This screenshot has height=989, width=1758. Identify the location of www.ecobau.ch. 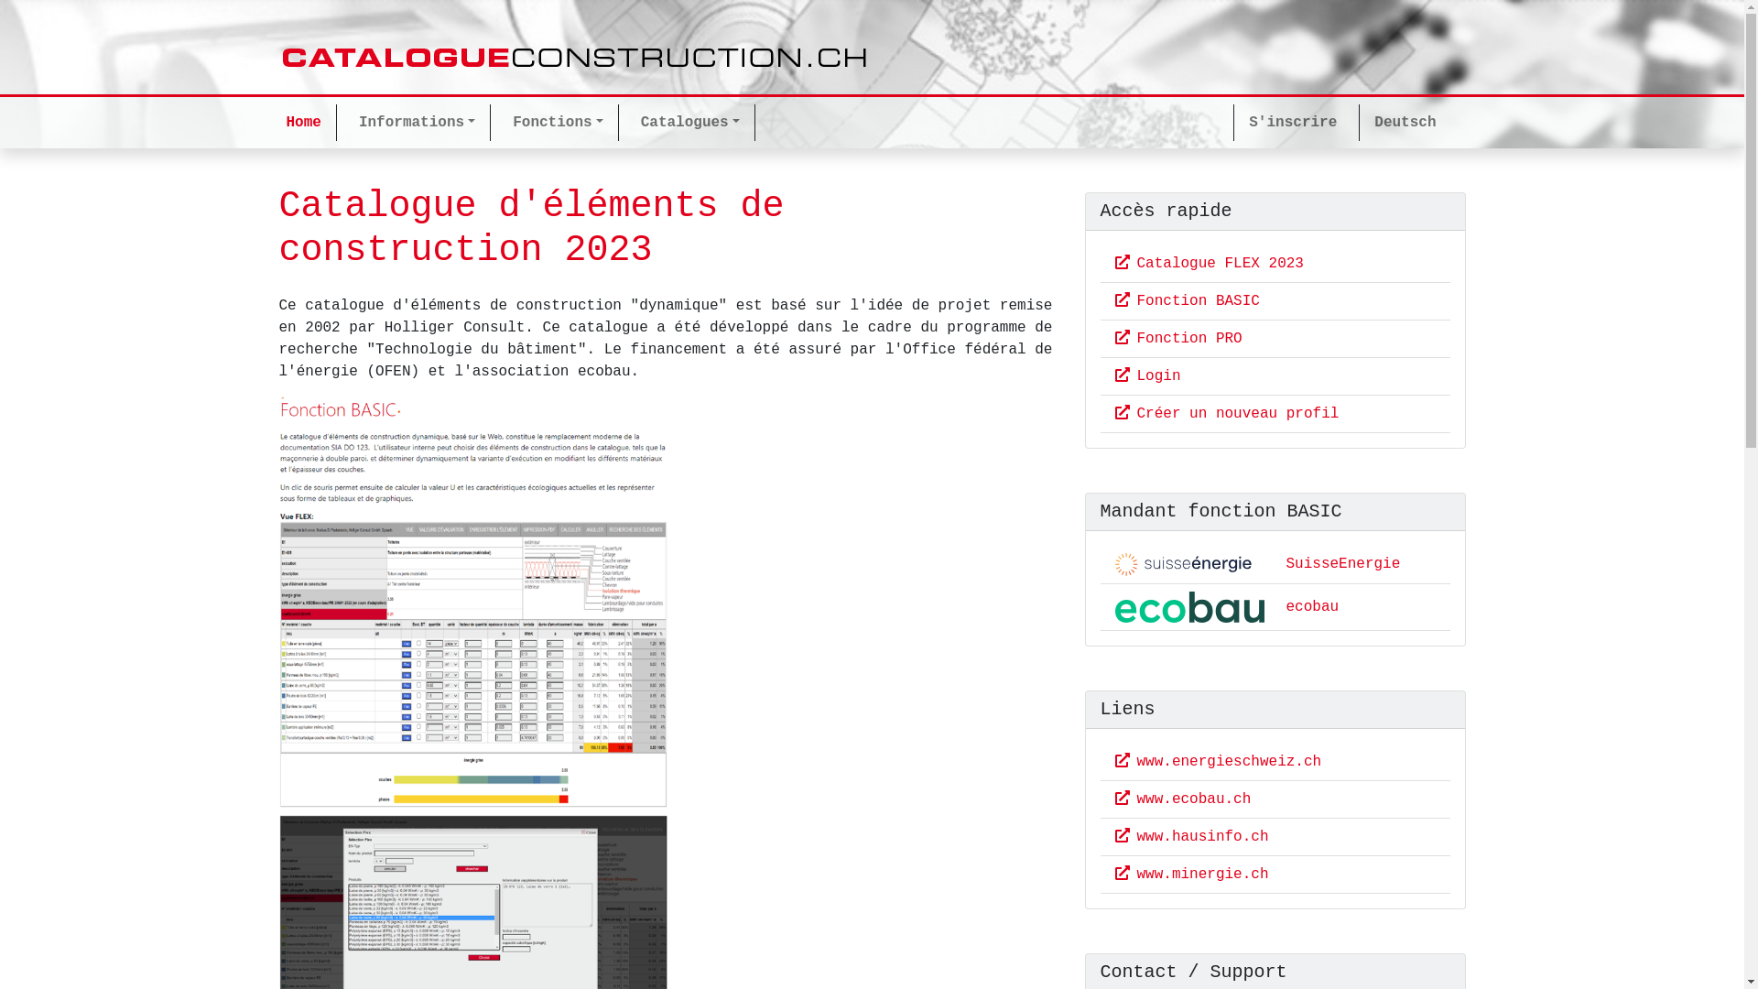
(1183, 799).